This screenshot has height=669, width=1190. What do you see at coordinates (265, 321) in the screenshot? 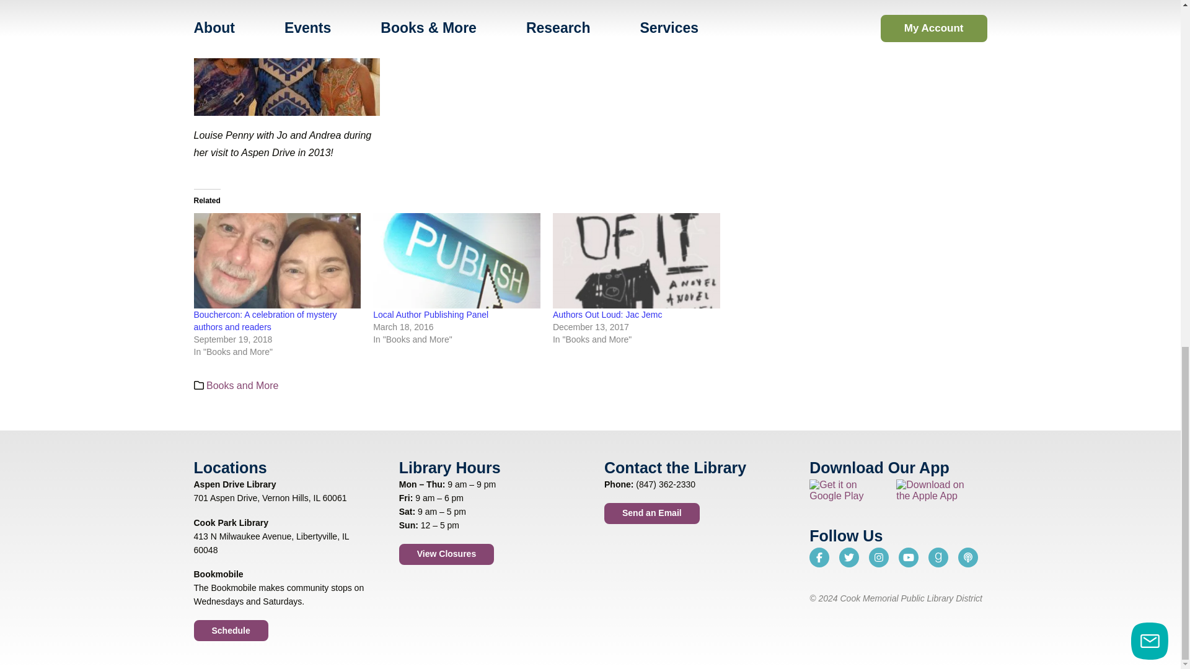
I see `Bouchercon: A celebration of mystery authors and readers` at bounding box center [265, 321].